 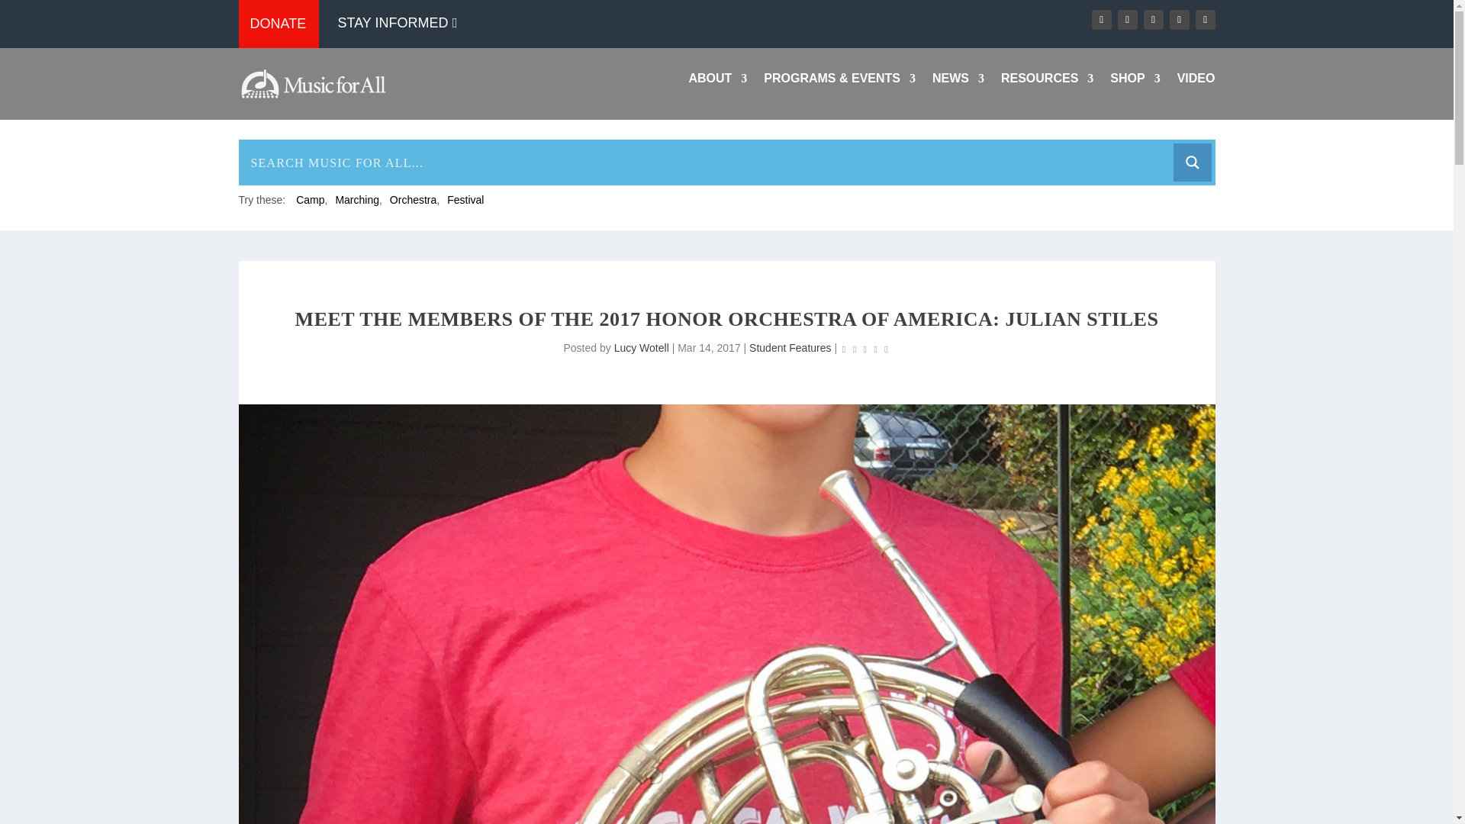 I want to click on DONATE, so click(x=278, y=24).